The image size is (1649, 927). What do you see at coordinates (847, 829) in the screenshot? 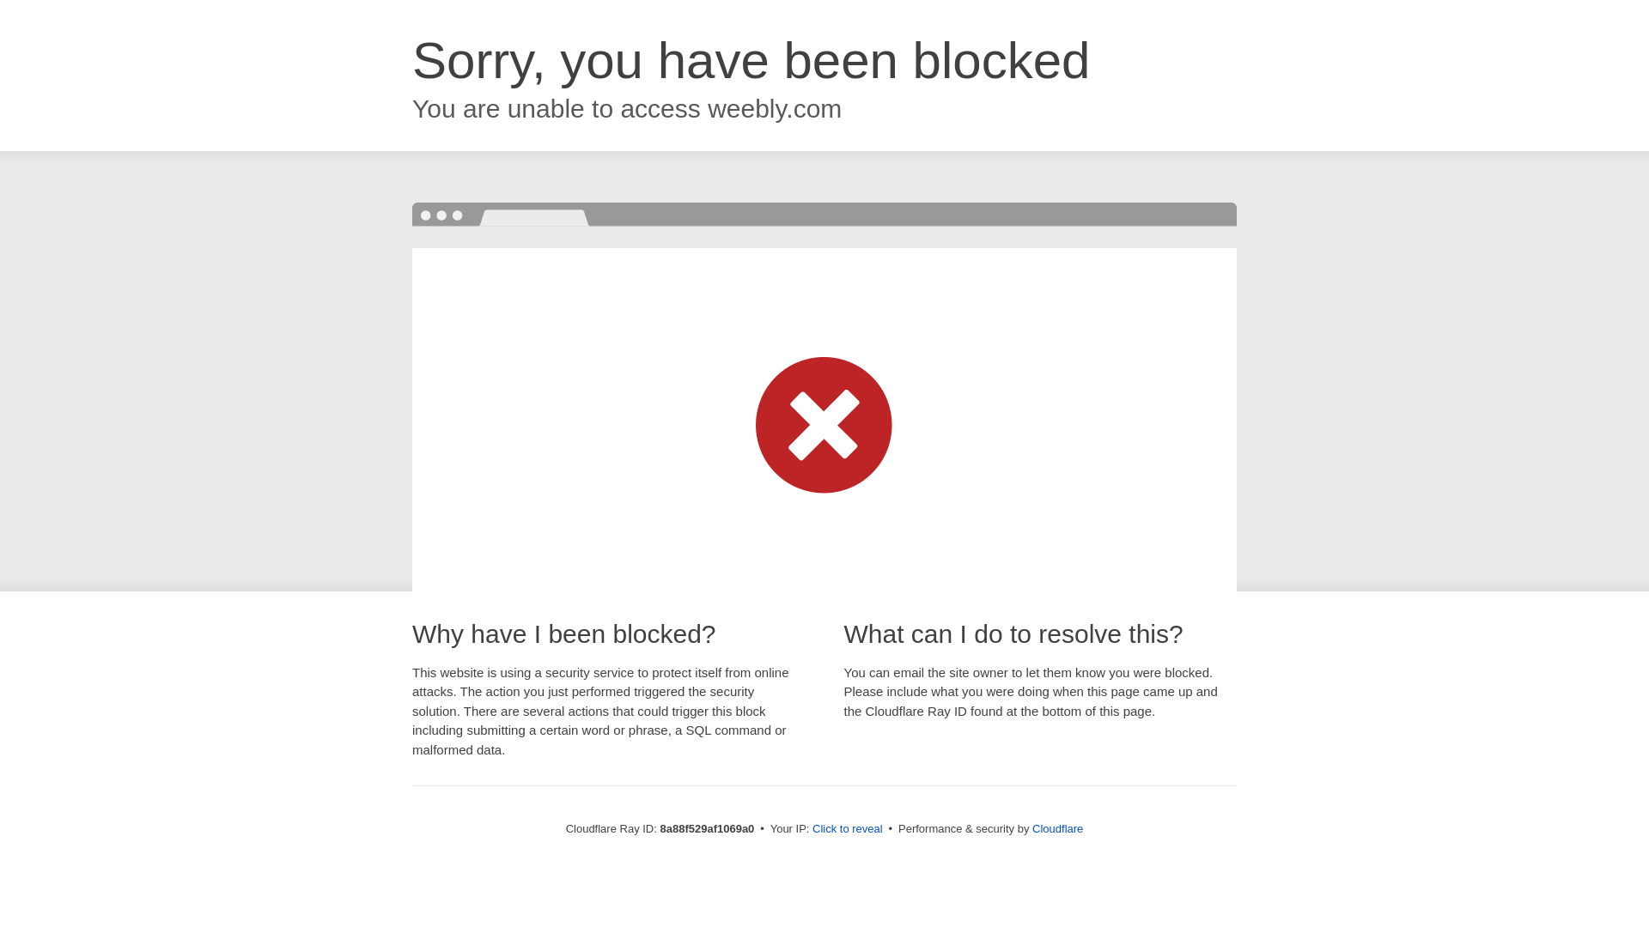
I see `Click to reveal` at bounding box center [847, 829].